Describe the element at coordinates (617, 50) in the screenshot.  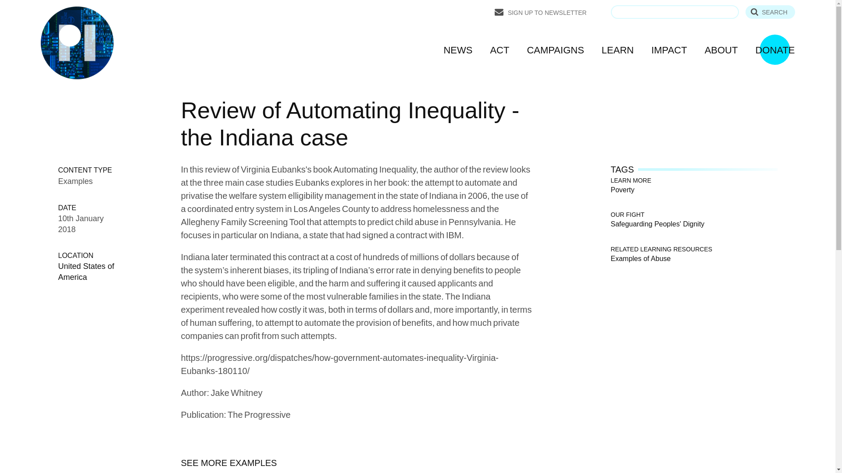
I see `LEARN` at that location.